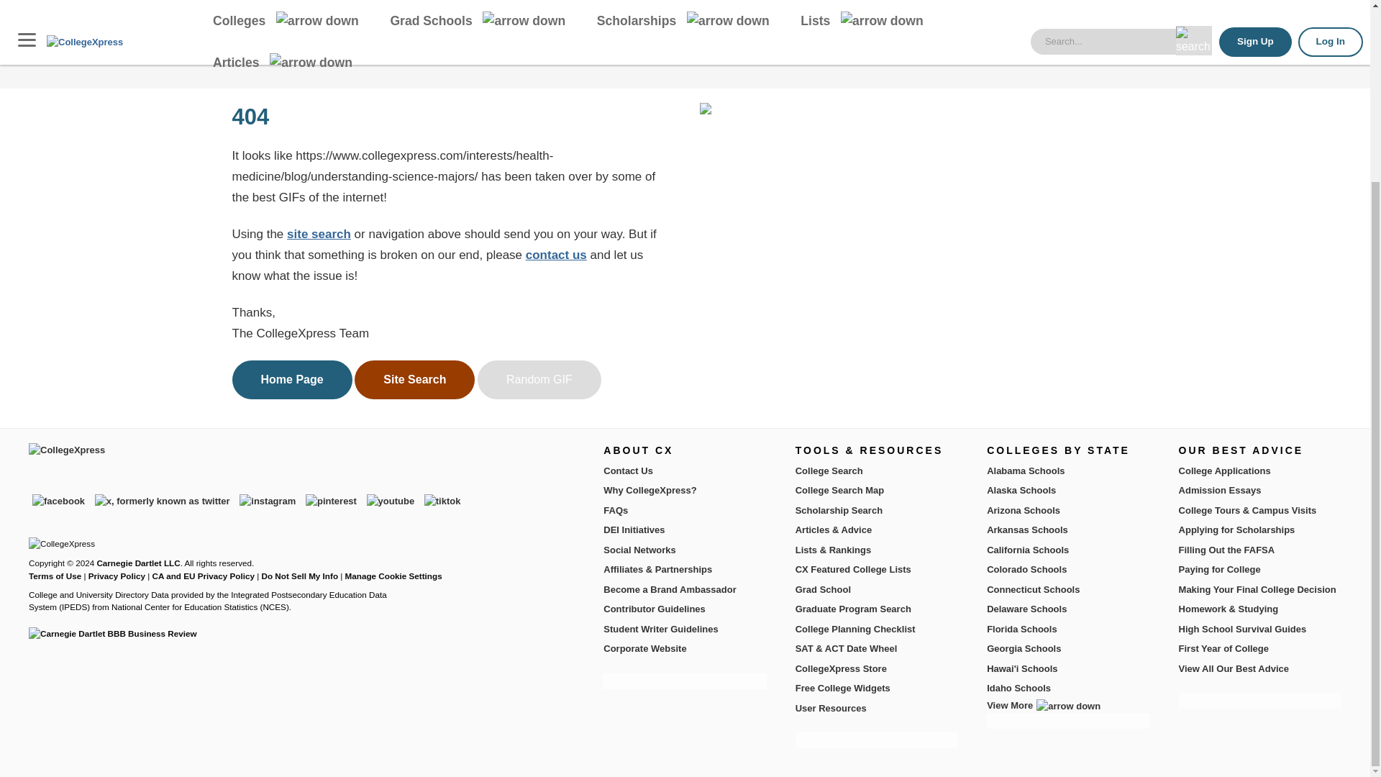 The width and height of the screenshot is (1381, 777). I want to click on Pinterest, so click(331, 501).